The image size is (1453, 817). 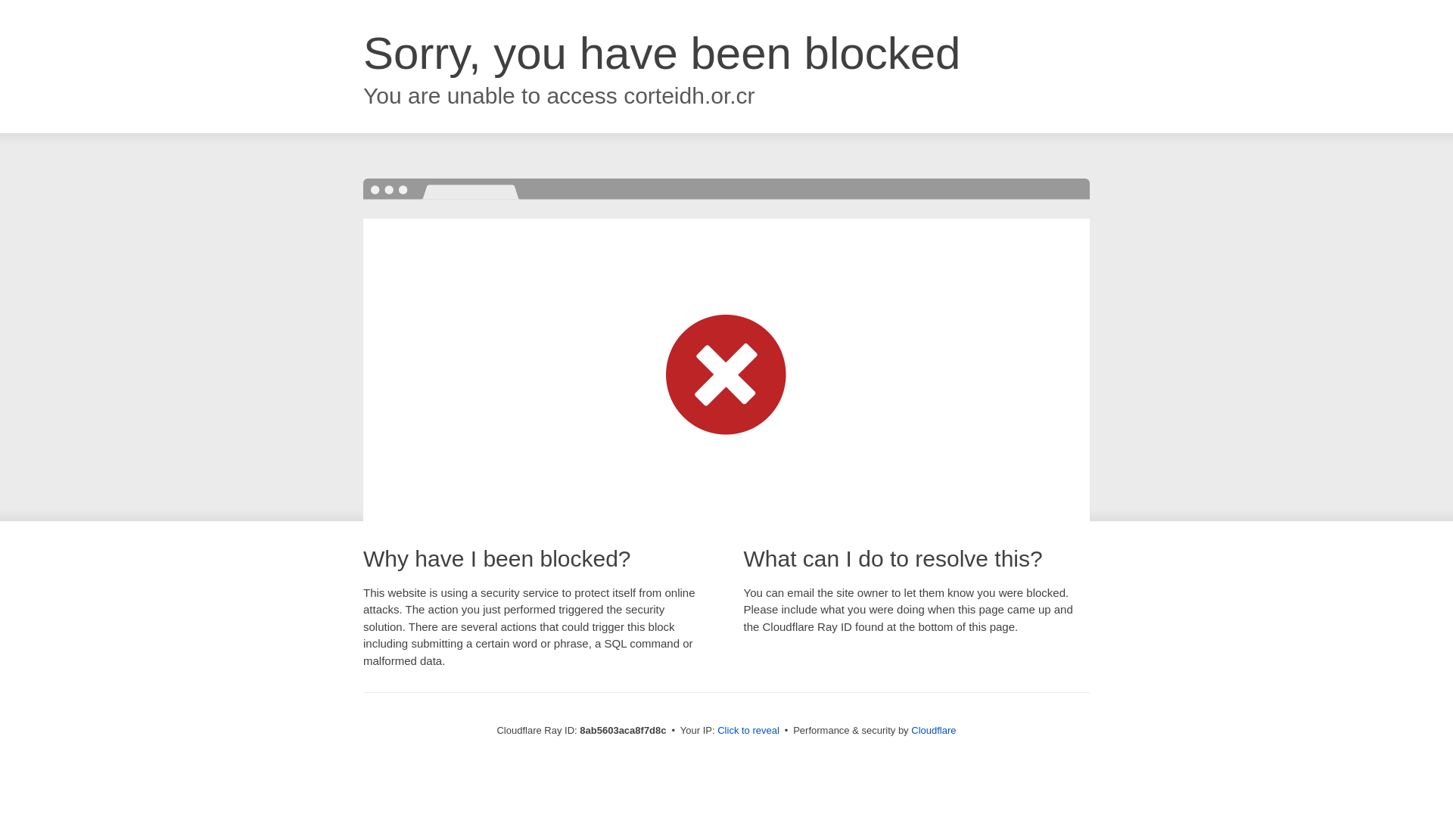 What do you see at coordinates (748, 731) in the screenshot?
I see `Click to reveal` at bounding box center [748, 731].